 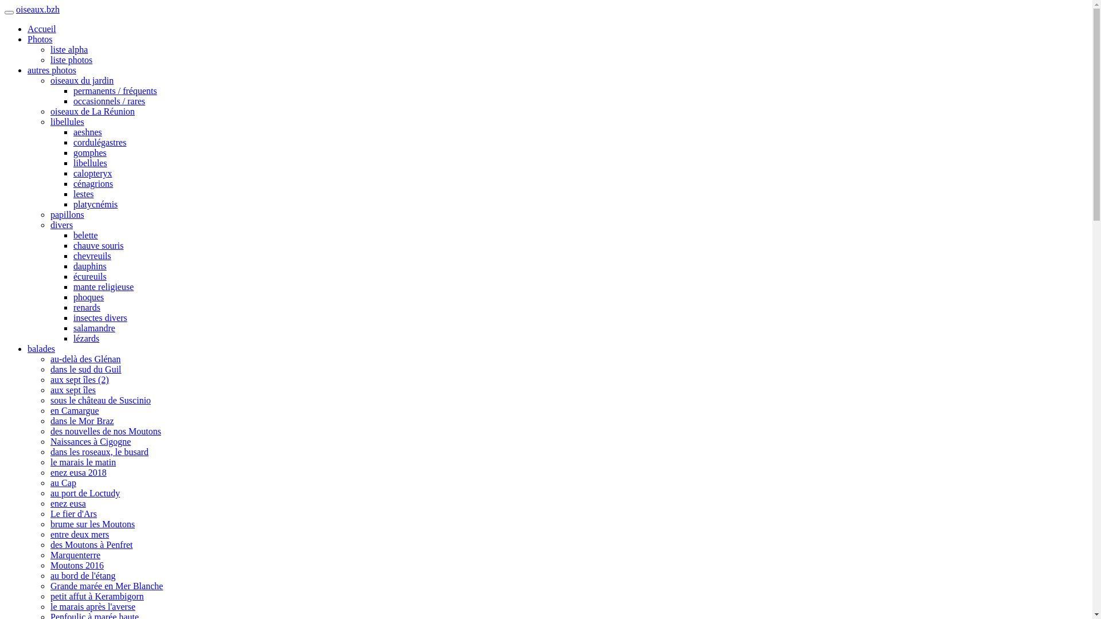 I want to click on papillons, so click(x=68, y=214).